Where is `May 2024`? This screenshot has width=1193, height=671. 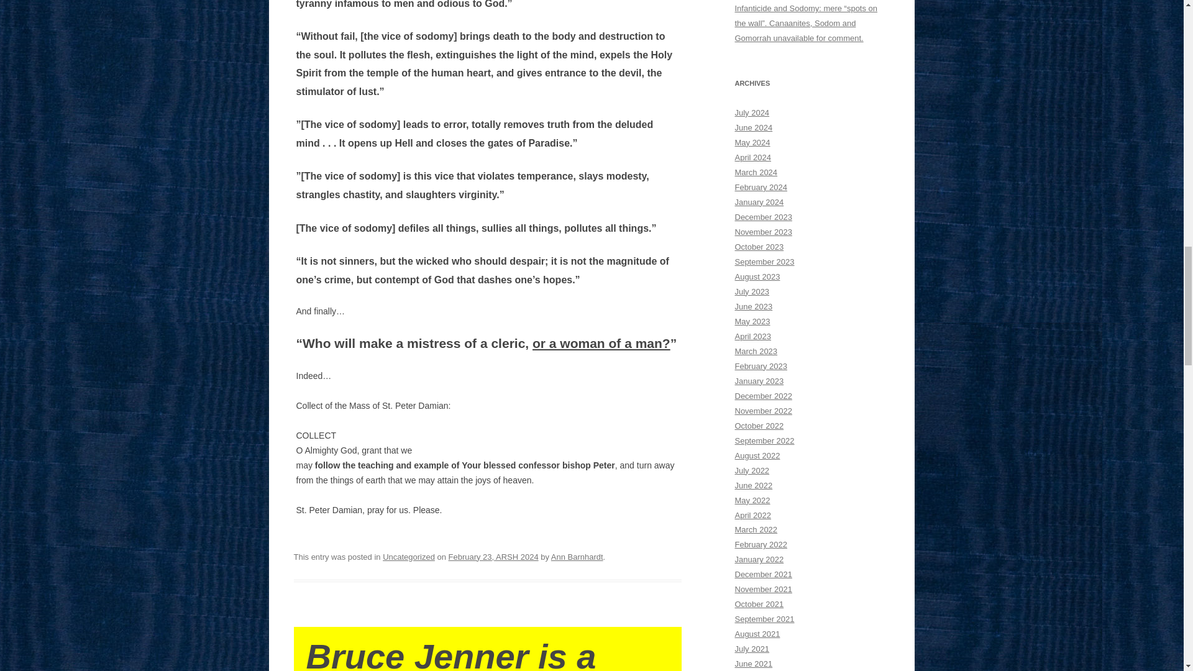 May 2024 is located at coordinates (752, 142).